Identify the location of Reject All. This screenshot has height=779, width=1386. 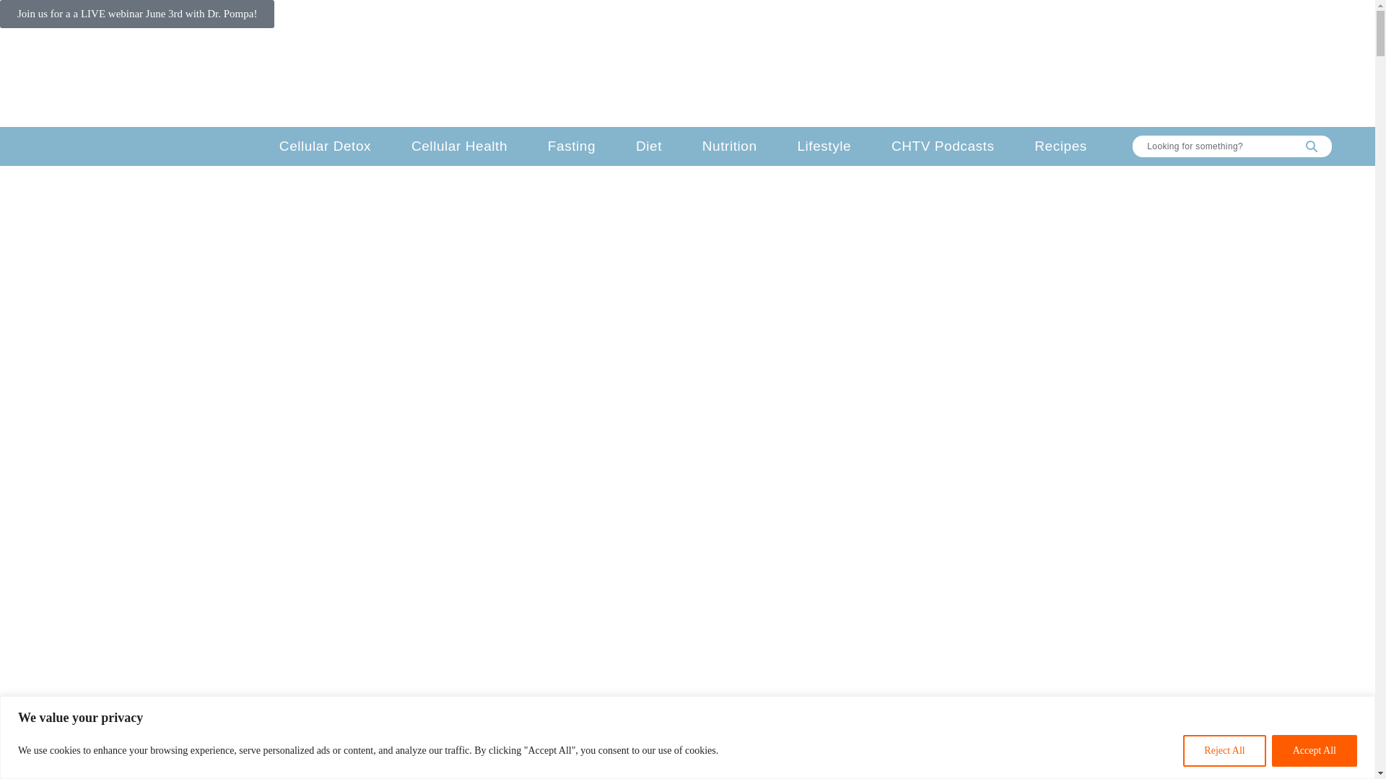
(1224, 750).